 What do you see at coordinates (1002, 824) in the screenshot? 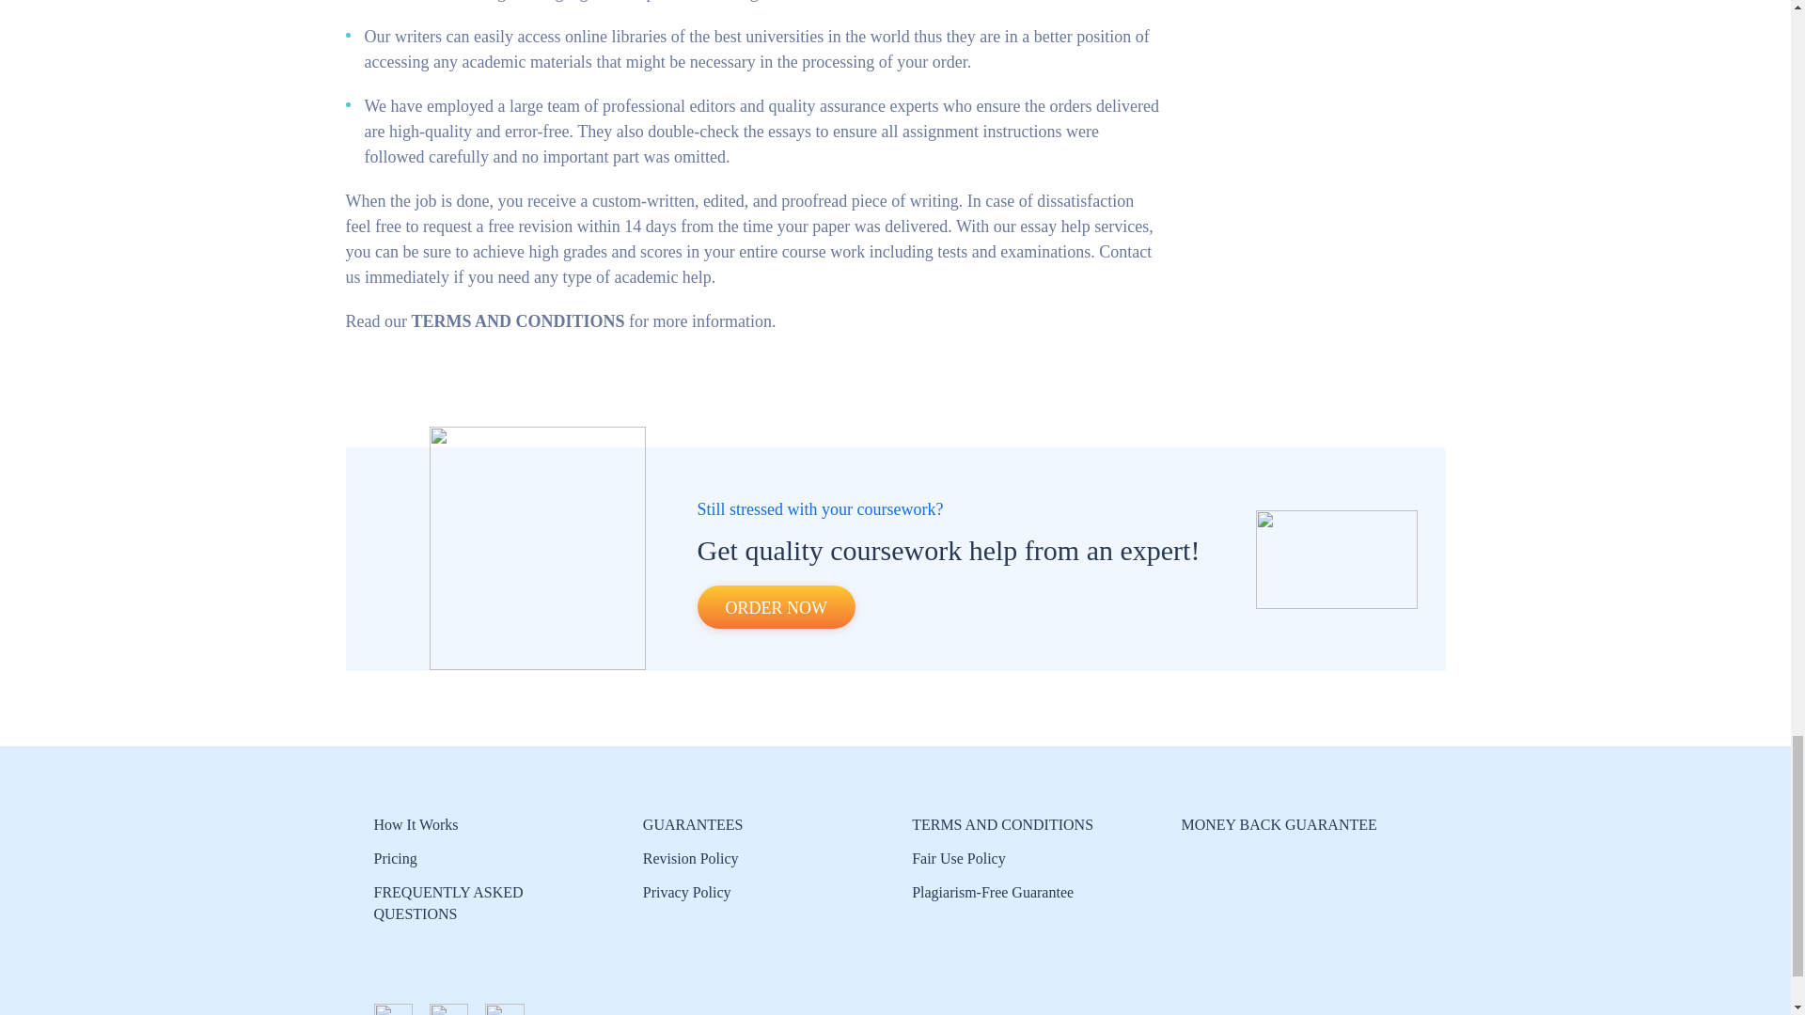
I see `TERMS AND CONDITIONS` at bounding box center [1002, 824].